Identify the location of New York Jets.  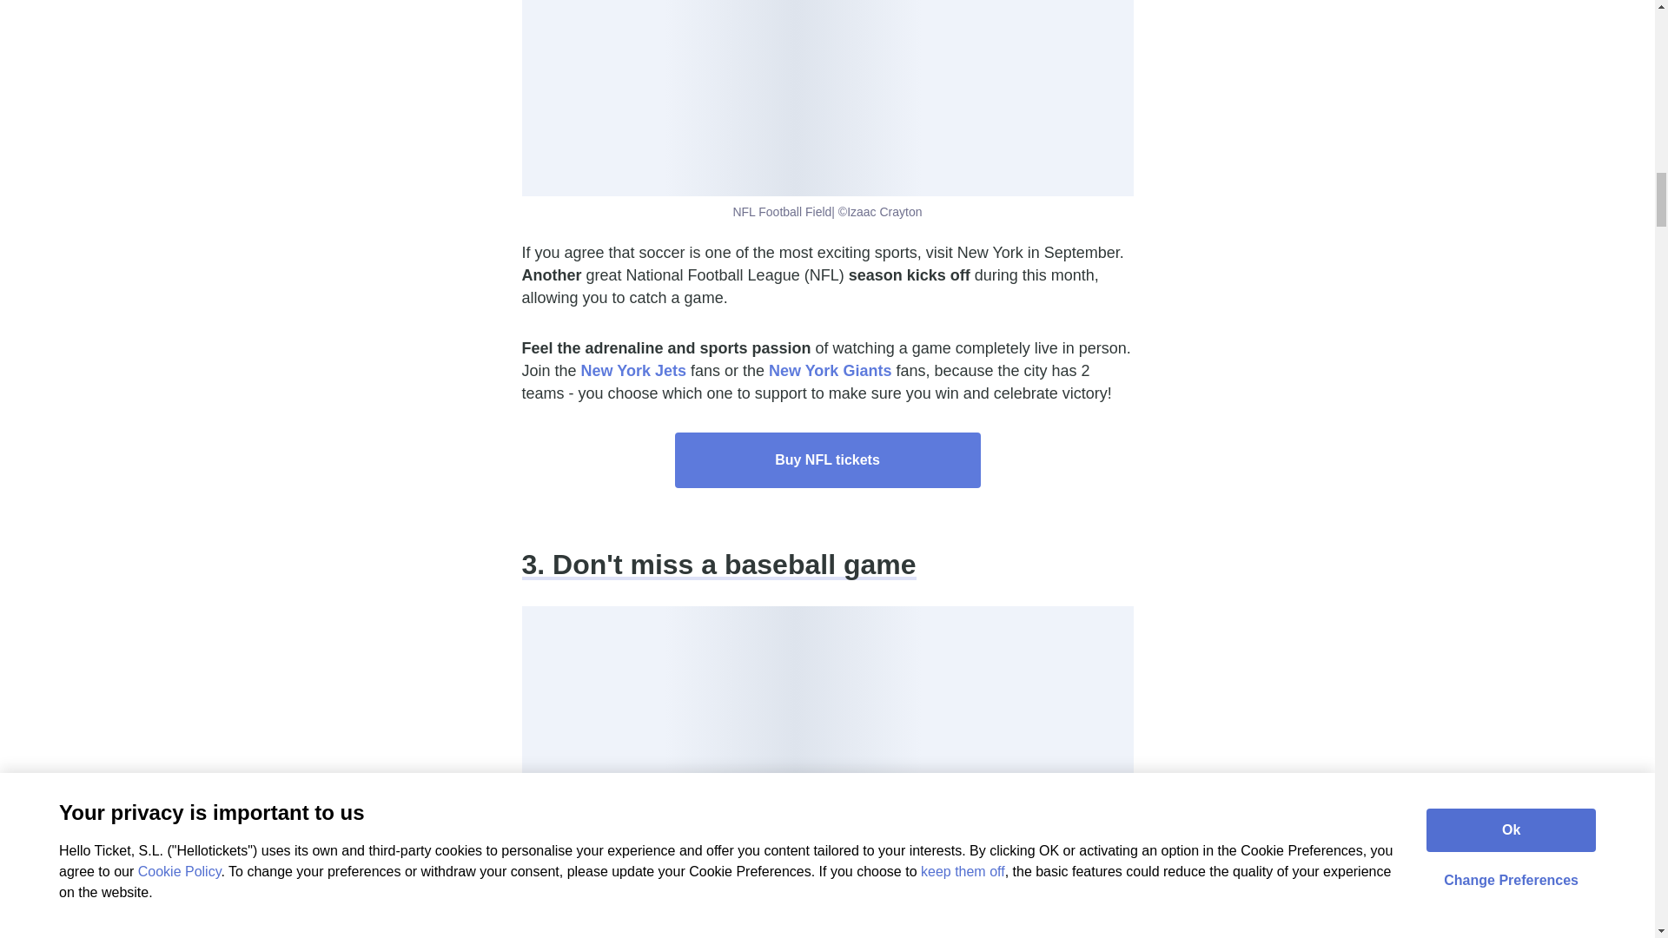
(632, 370).